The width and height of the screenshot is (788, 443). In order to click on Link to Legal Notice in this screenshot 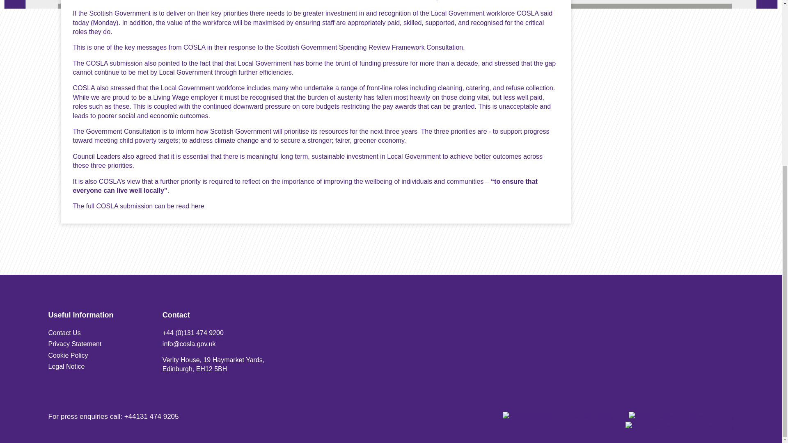, I will do `click(66, 366)`.